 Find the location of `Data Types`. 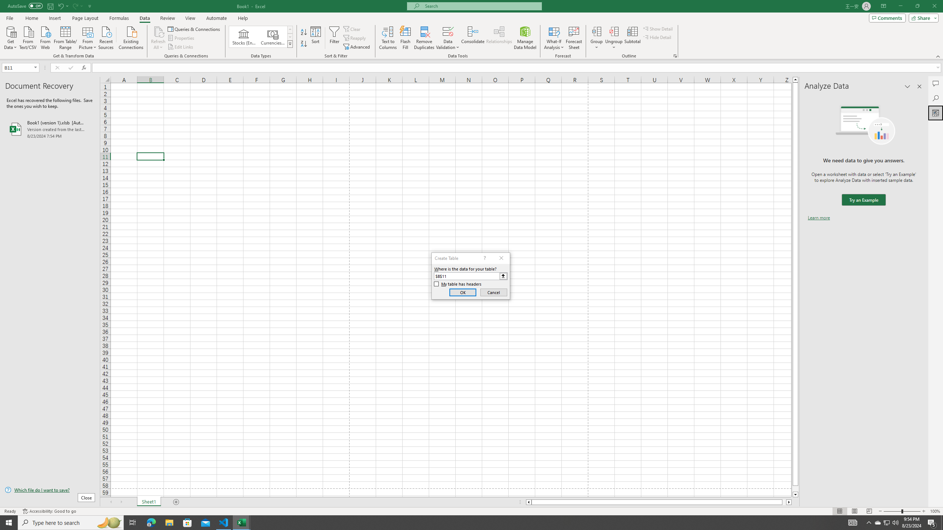

Data Types is located at coordinates (290, 44).